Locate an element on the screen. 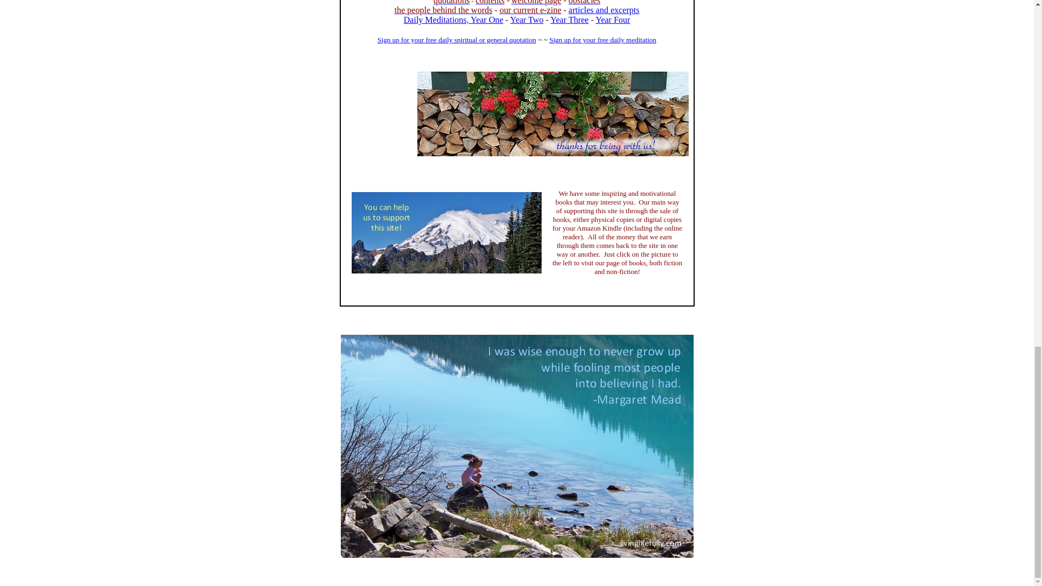  Year Two is located at coordinates (526, 20).